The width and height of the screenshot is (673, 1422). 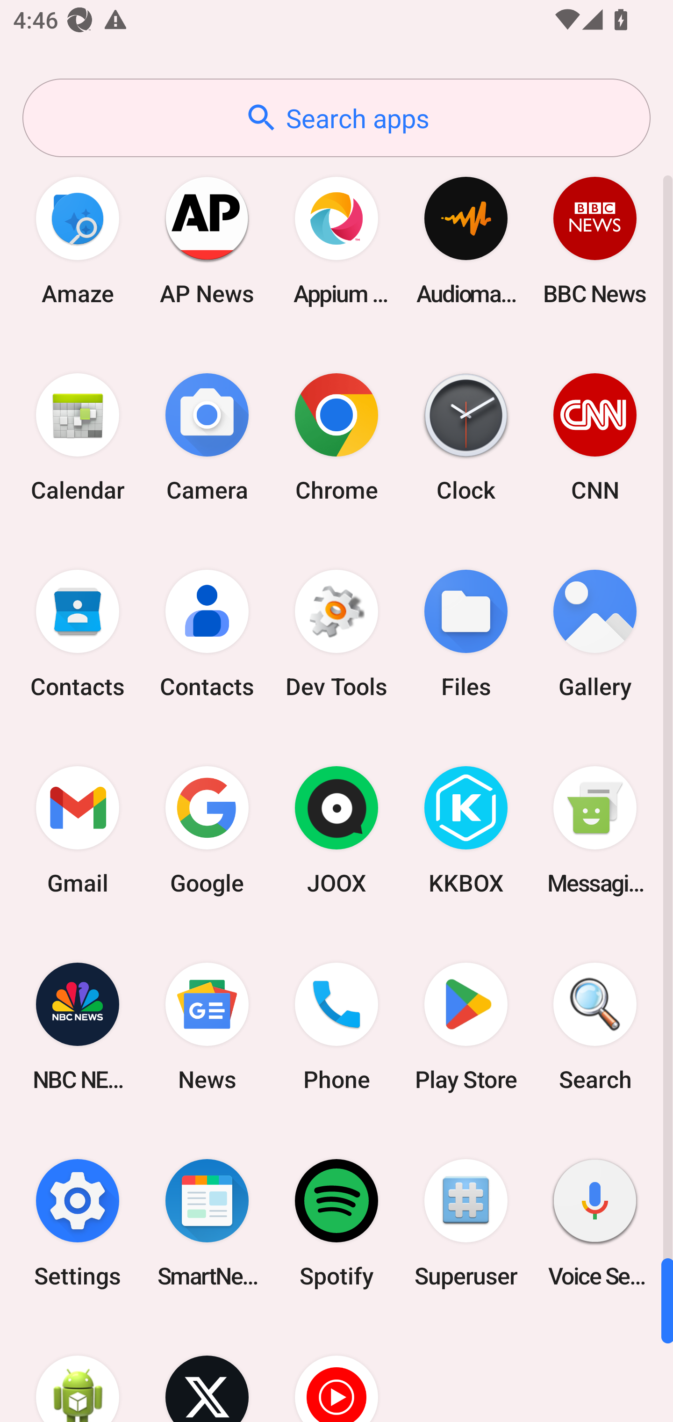 What do you see at coordinates (595, 437) in the screenshot?
I see `CNN` at bounding box center [595, 437].